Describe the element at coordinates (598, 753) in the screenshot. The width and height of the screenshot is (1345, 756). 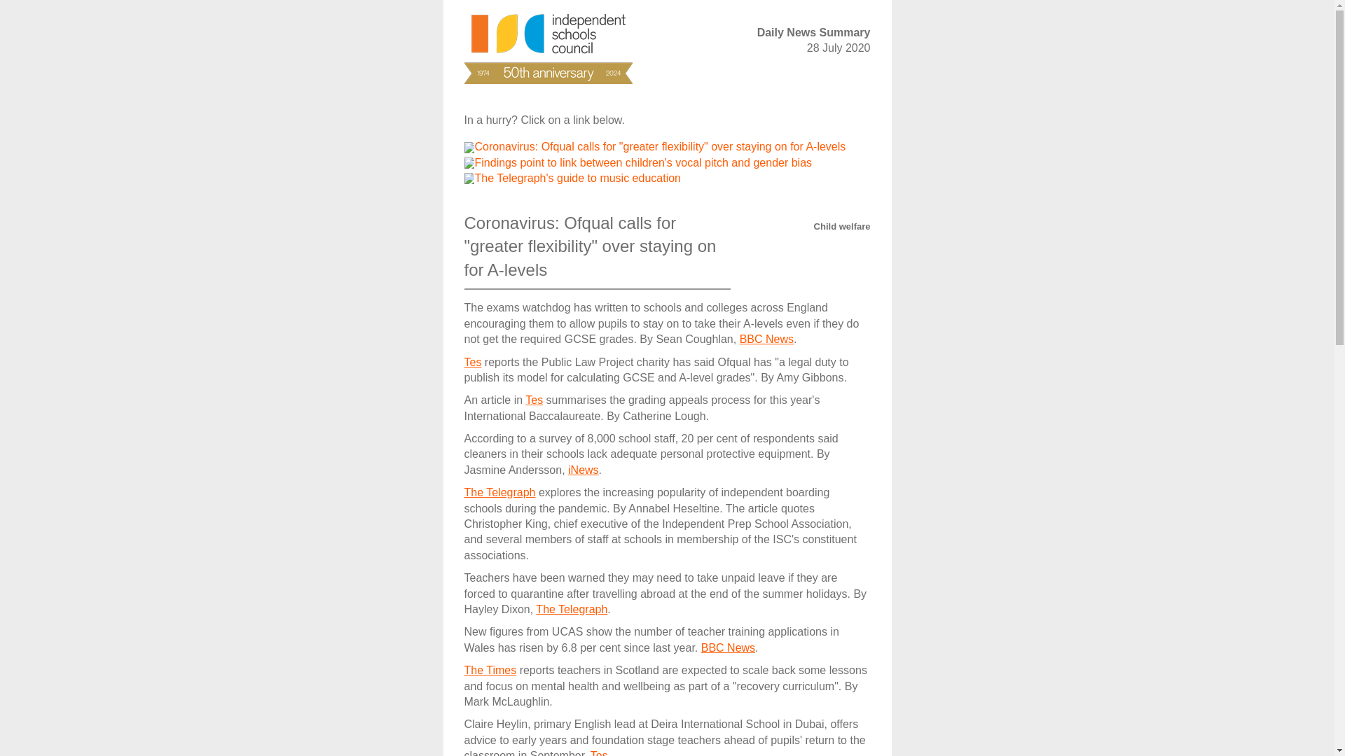
I see `Tes` at that location.